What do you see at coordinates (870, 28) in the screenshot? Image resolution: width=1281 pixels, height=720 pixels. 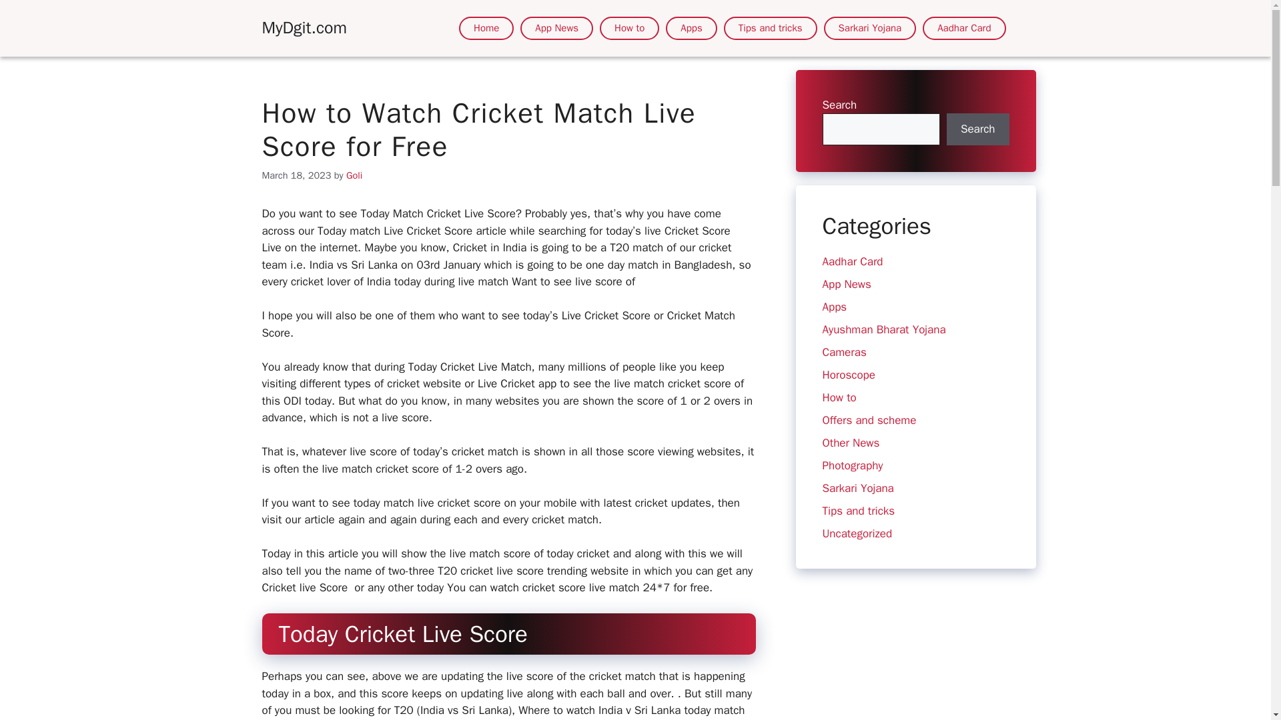 I see `Sarkari Yojana` at bounding box center [870, 28].